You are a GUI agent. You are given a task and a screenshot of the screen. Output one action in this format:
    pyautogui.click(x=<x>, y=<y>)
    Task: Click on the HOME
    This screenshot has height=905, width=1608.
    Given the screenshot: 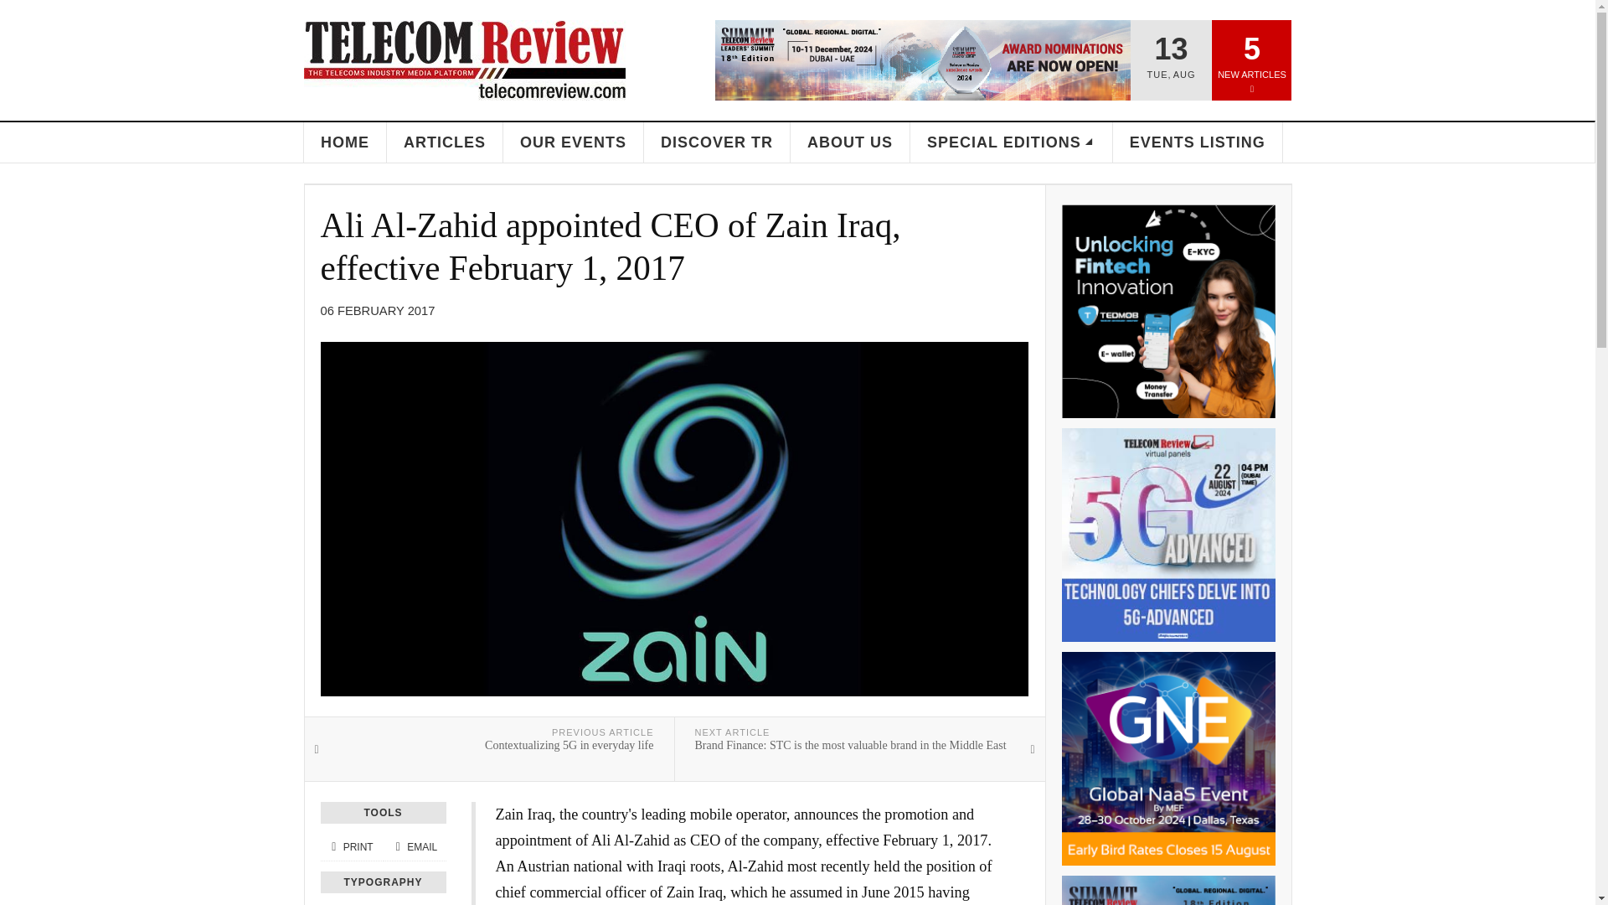 What is the action you would take?
    pyautogui.click(x=345, y=142)
    